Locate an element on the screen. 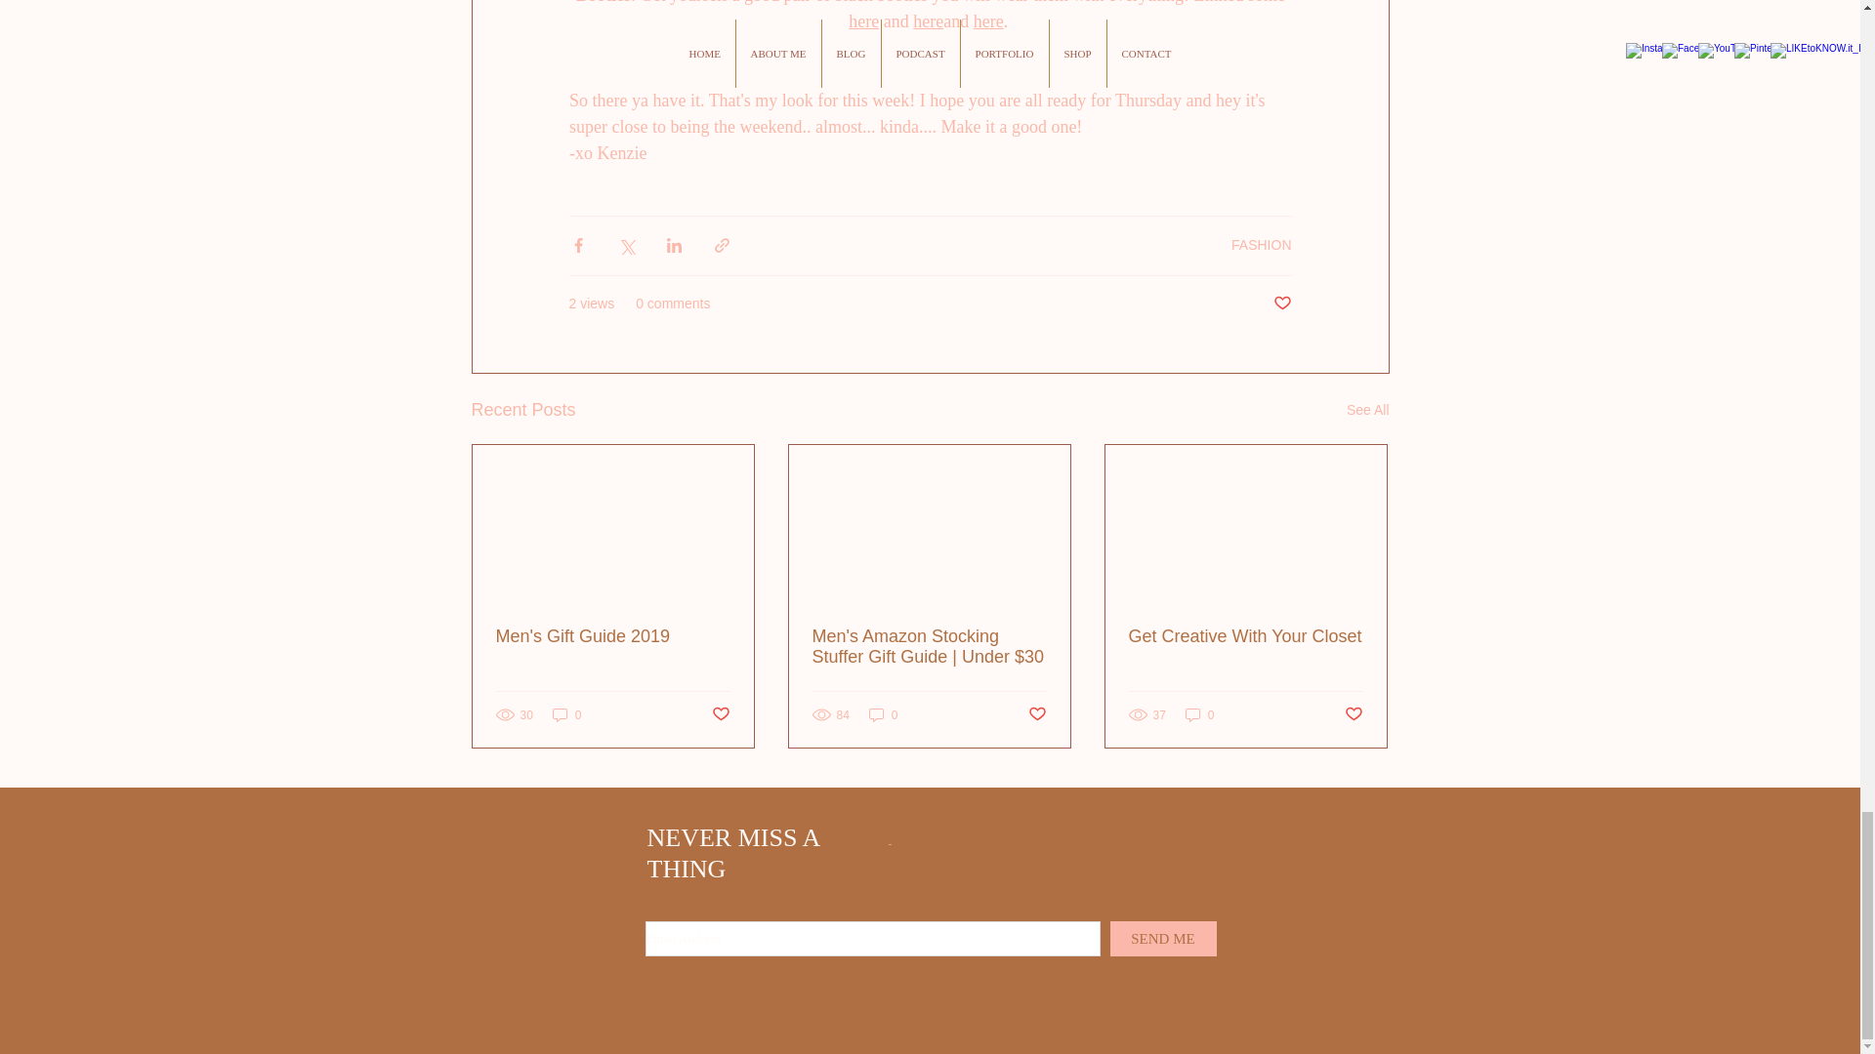 The width and height of the screenshot is (1875, 1054). Get Creative With Your Closet is located at coordinates (1245, 636).